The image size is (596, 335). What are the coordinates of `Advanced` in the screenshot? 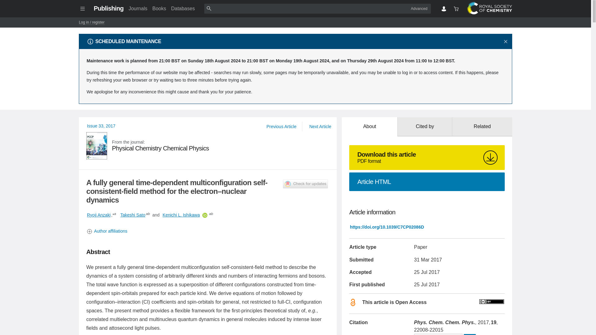 It's located at (419, 8).